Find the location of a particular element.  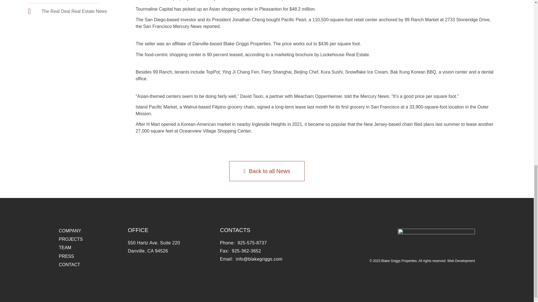

The Real Deal Real Estate News is located at coordinates (67, 11).